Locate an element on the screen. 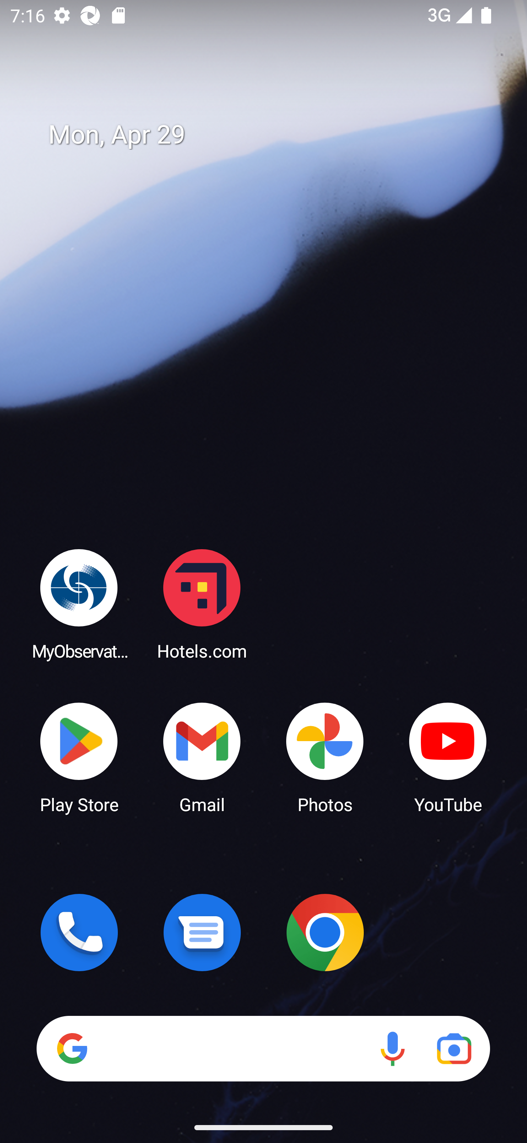 The width and height of the screenshot is (527, 1143). Mon, Apr 29 is located at coordinates (274, 135).